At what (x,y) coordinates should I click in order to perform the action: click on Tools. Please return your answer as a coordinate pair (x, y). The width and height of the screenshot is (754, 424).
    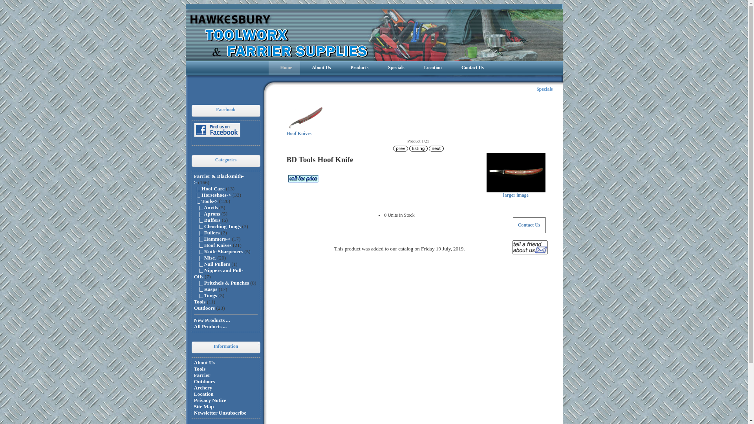
    Looking at the image, I should click on (199, 302).